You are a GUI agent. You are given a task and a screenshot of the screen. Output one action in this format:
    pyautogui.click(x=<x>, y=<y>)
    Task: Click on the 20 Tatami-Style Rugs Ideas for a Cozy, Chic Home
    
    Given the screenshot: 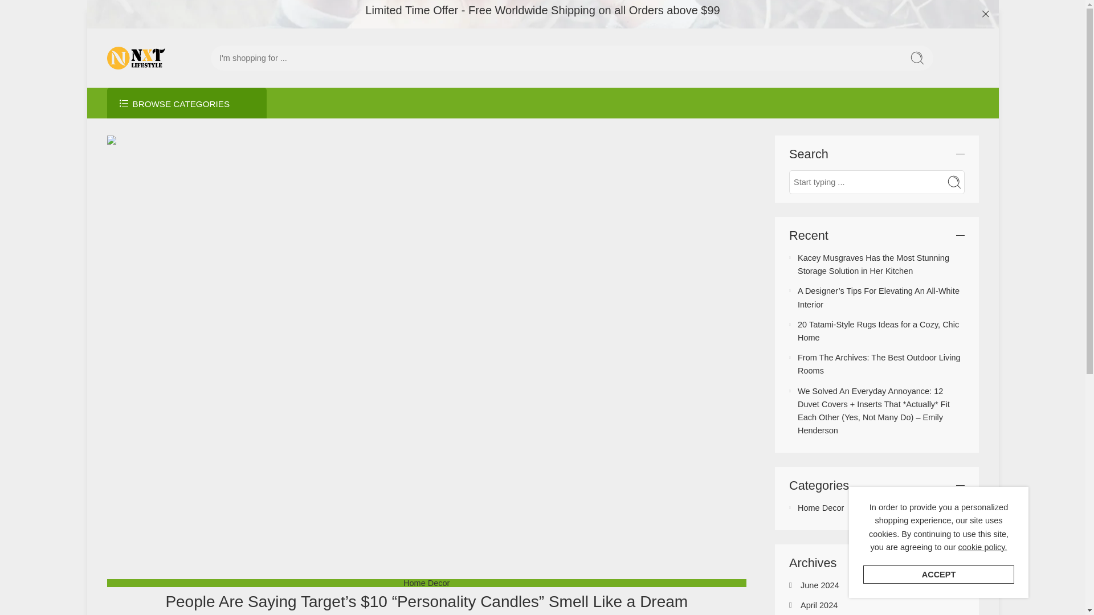 What is the action you would take?
    pyautogui.click(x=878, y=330)
    